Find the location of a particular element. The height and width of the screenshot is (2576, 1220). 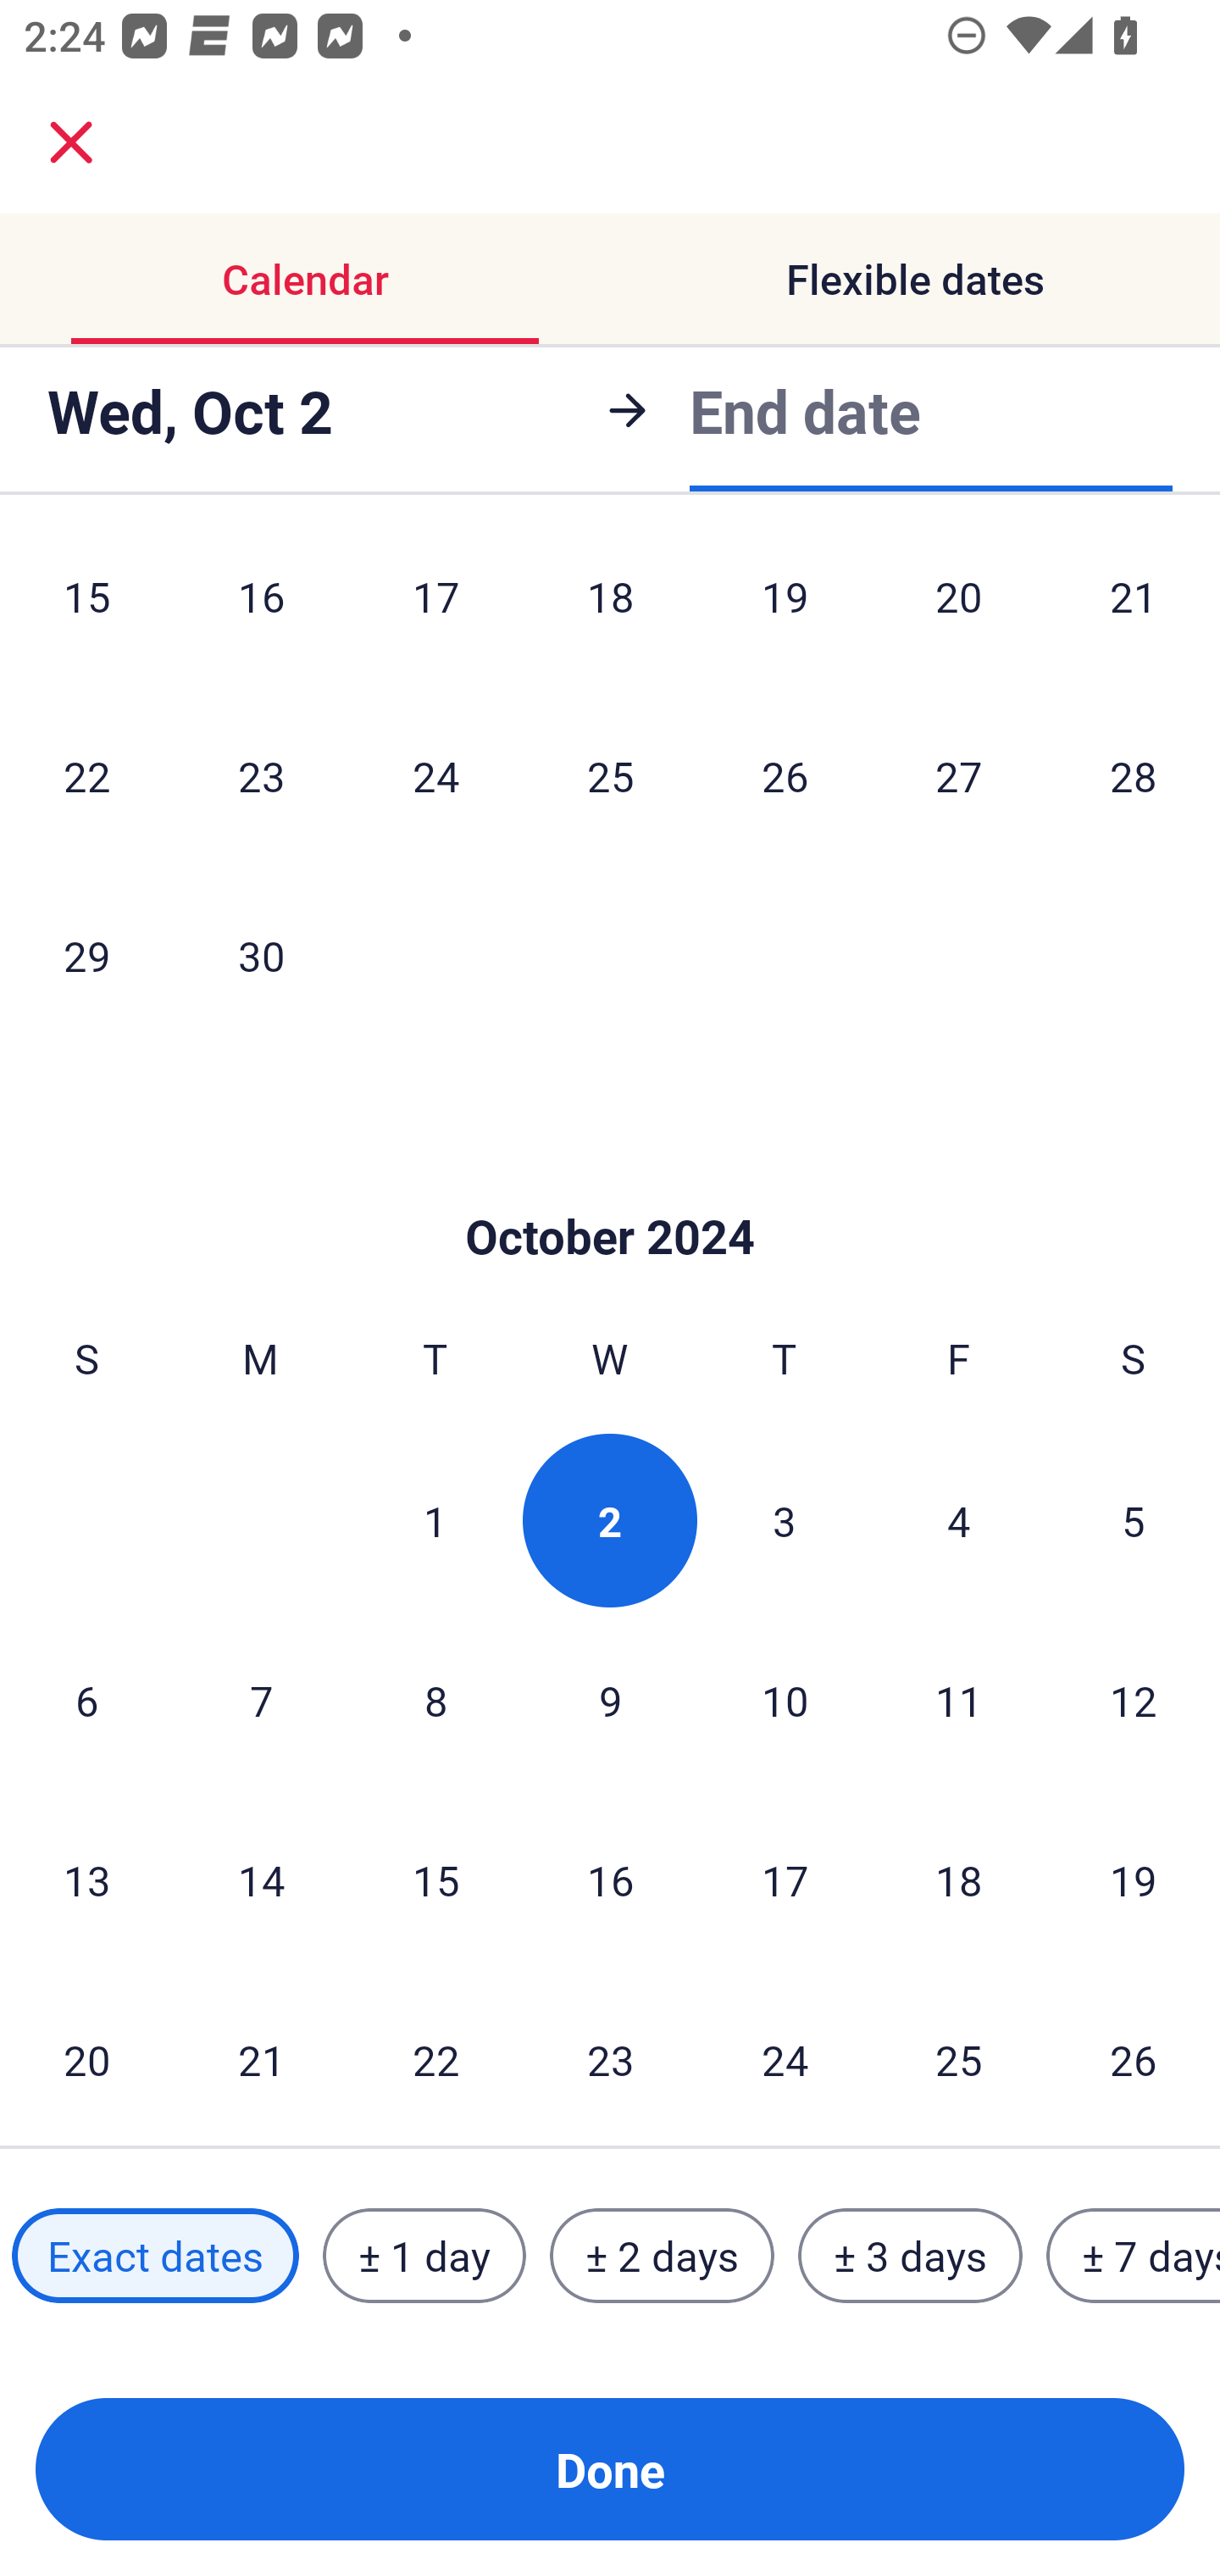

17 Thursday, October 17, 2024 is located at coordinates (785, 1879).